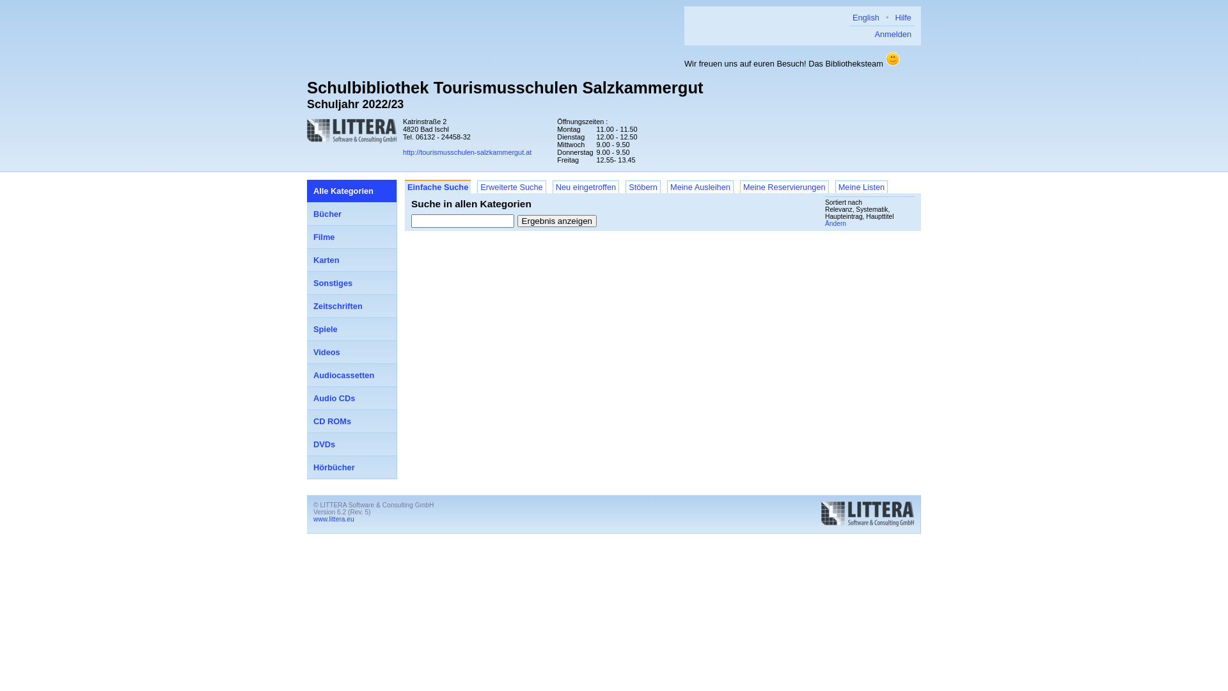 The height and width of the screenshot is (691, 1228). Describe the element at coordinates (467, 152) in the screenshot. I see `http://tourismusschulen-salzkammergut.at` at that location.